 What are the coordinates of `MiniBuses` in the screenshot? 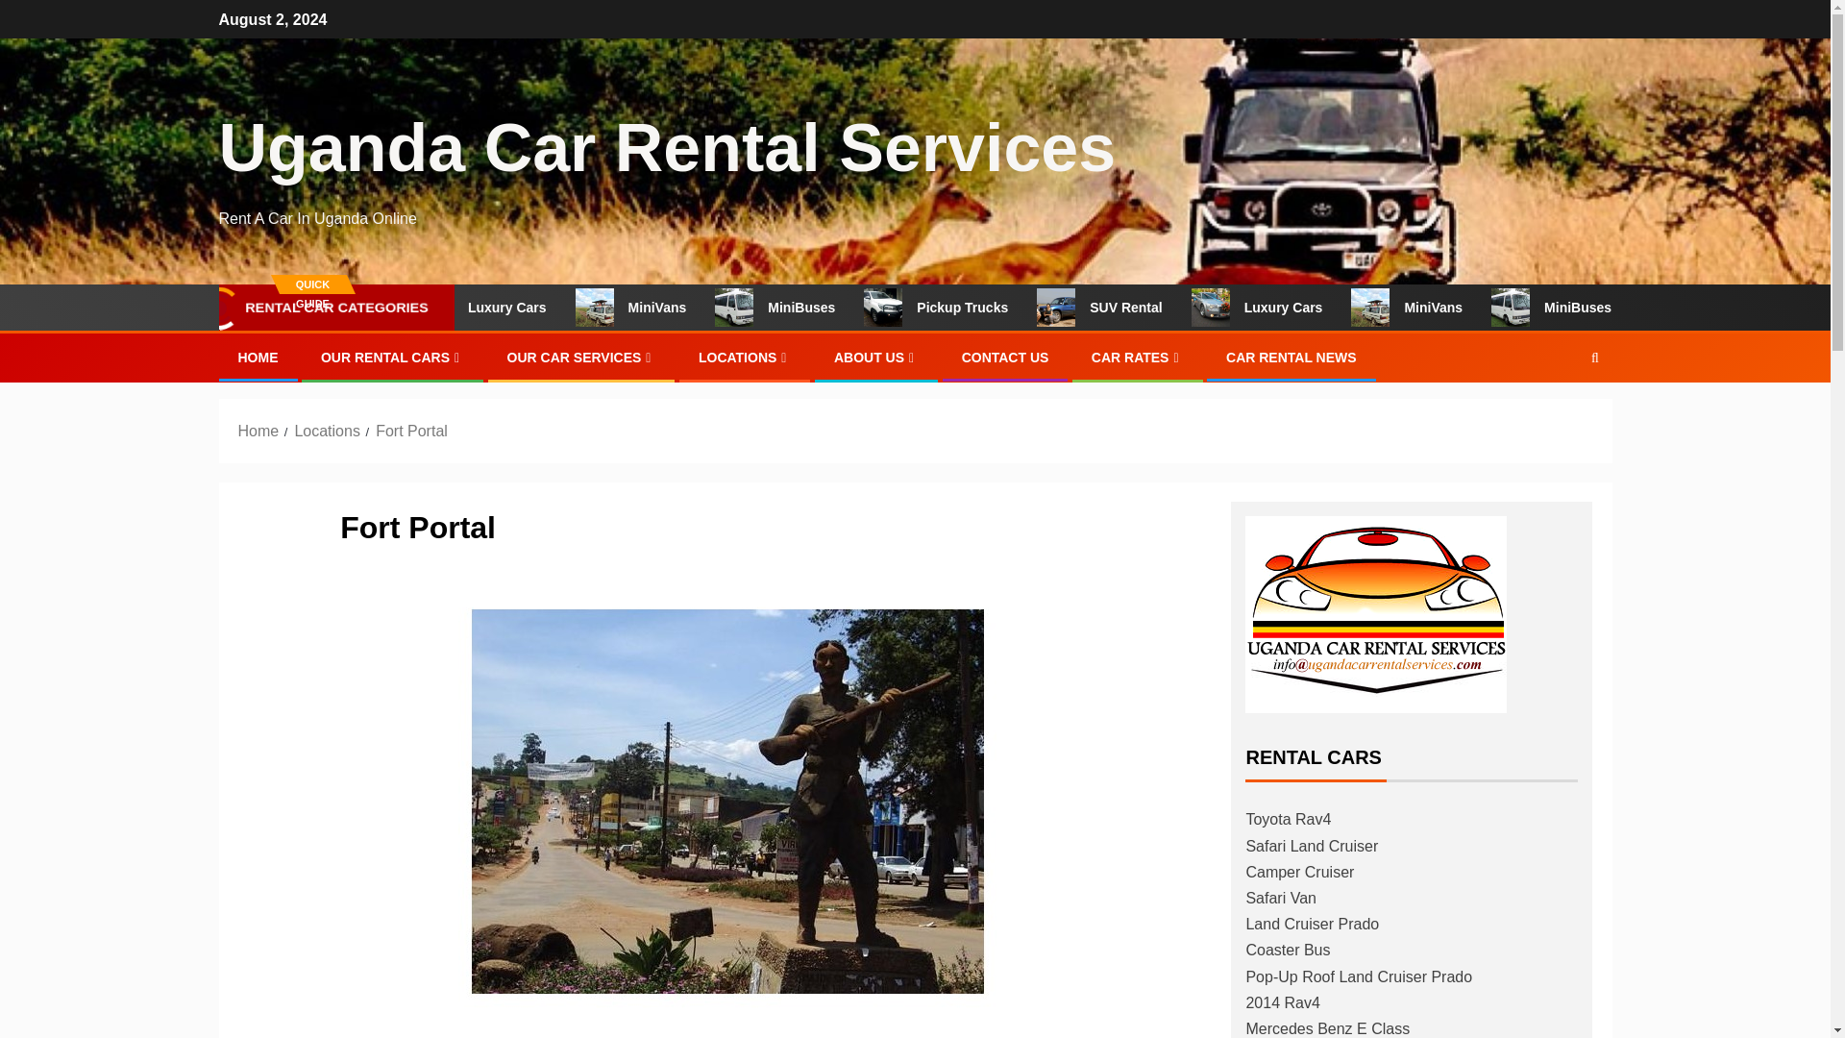 It's located at (834, 308).